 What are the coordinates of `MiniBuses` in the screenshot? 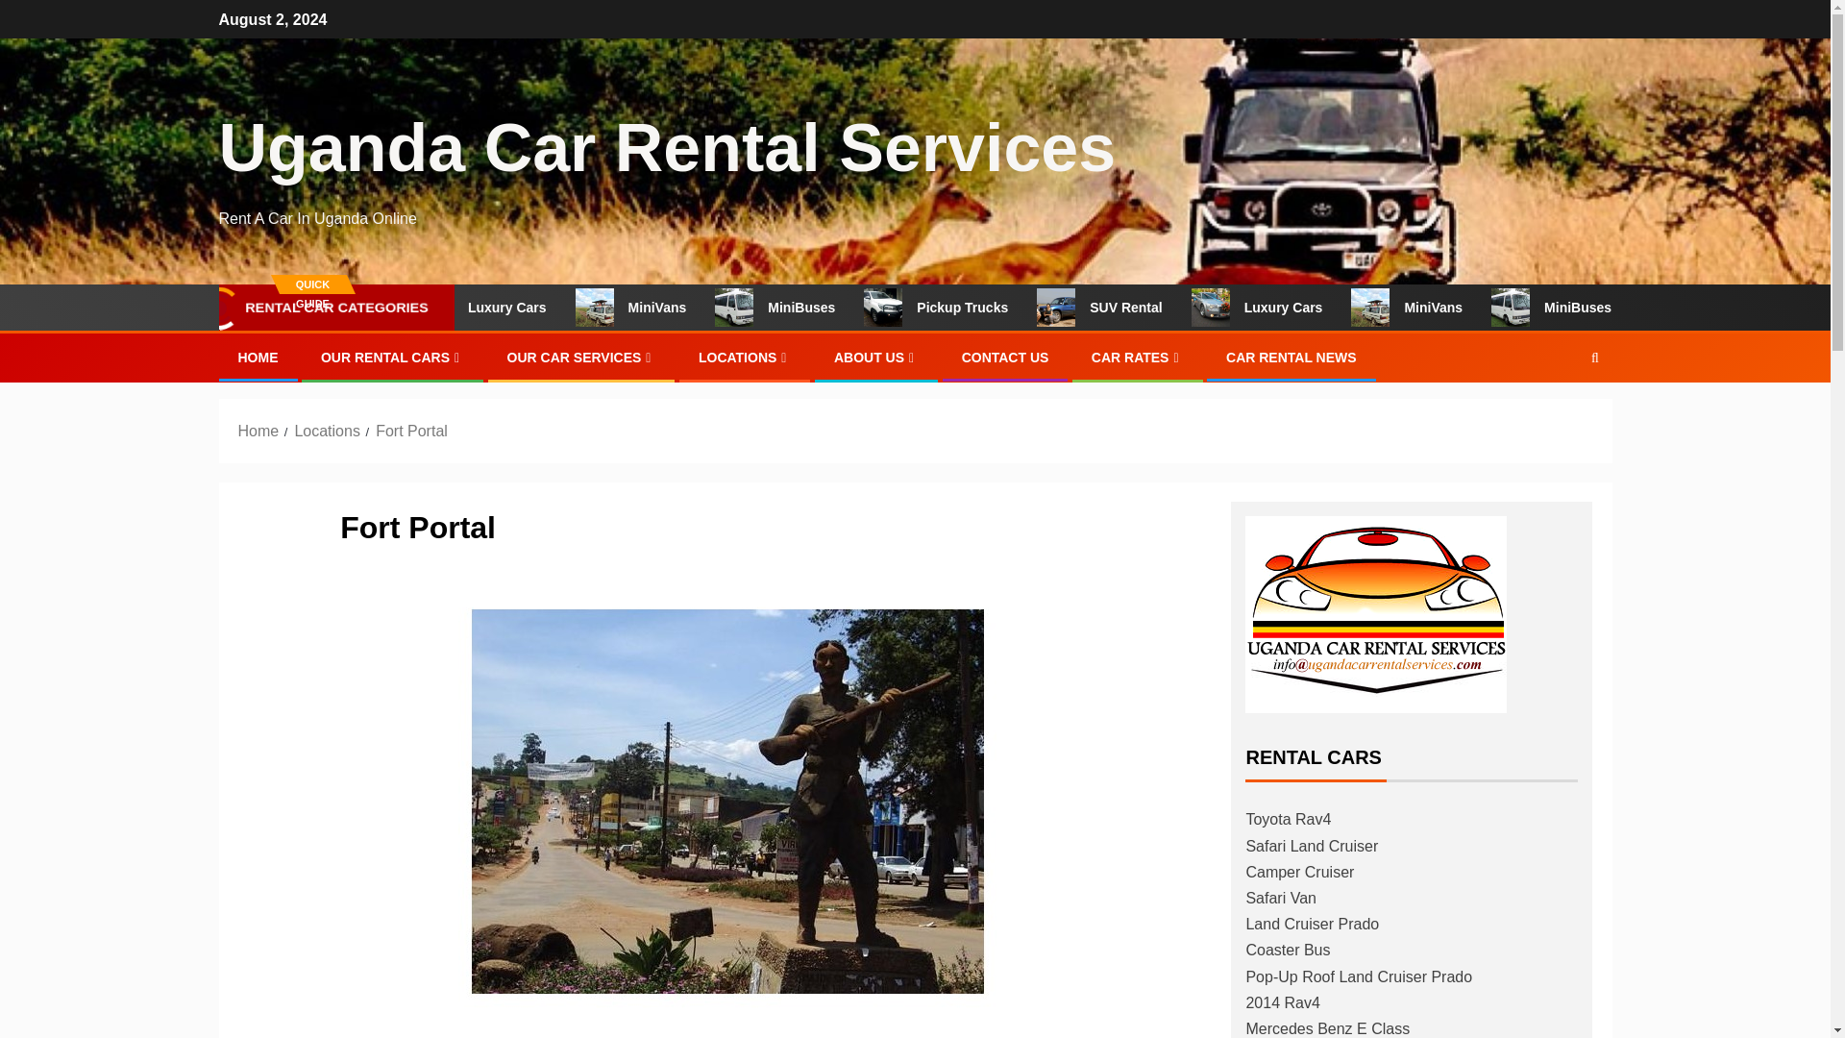 It's located at (834, 308).